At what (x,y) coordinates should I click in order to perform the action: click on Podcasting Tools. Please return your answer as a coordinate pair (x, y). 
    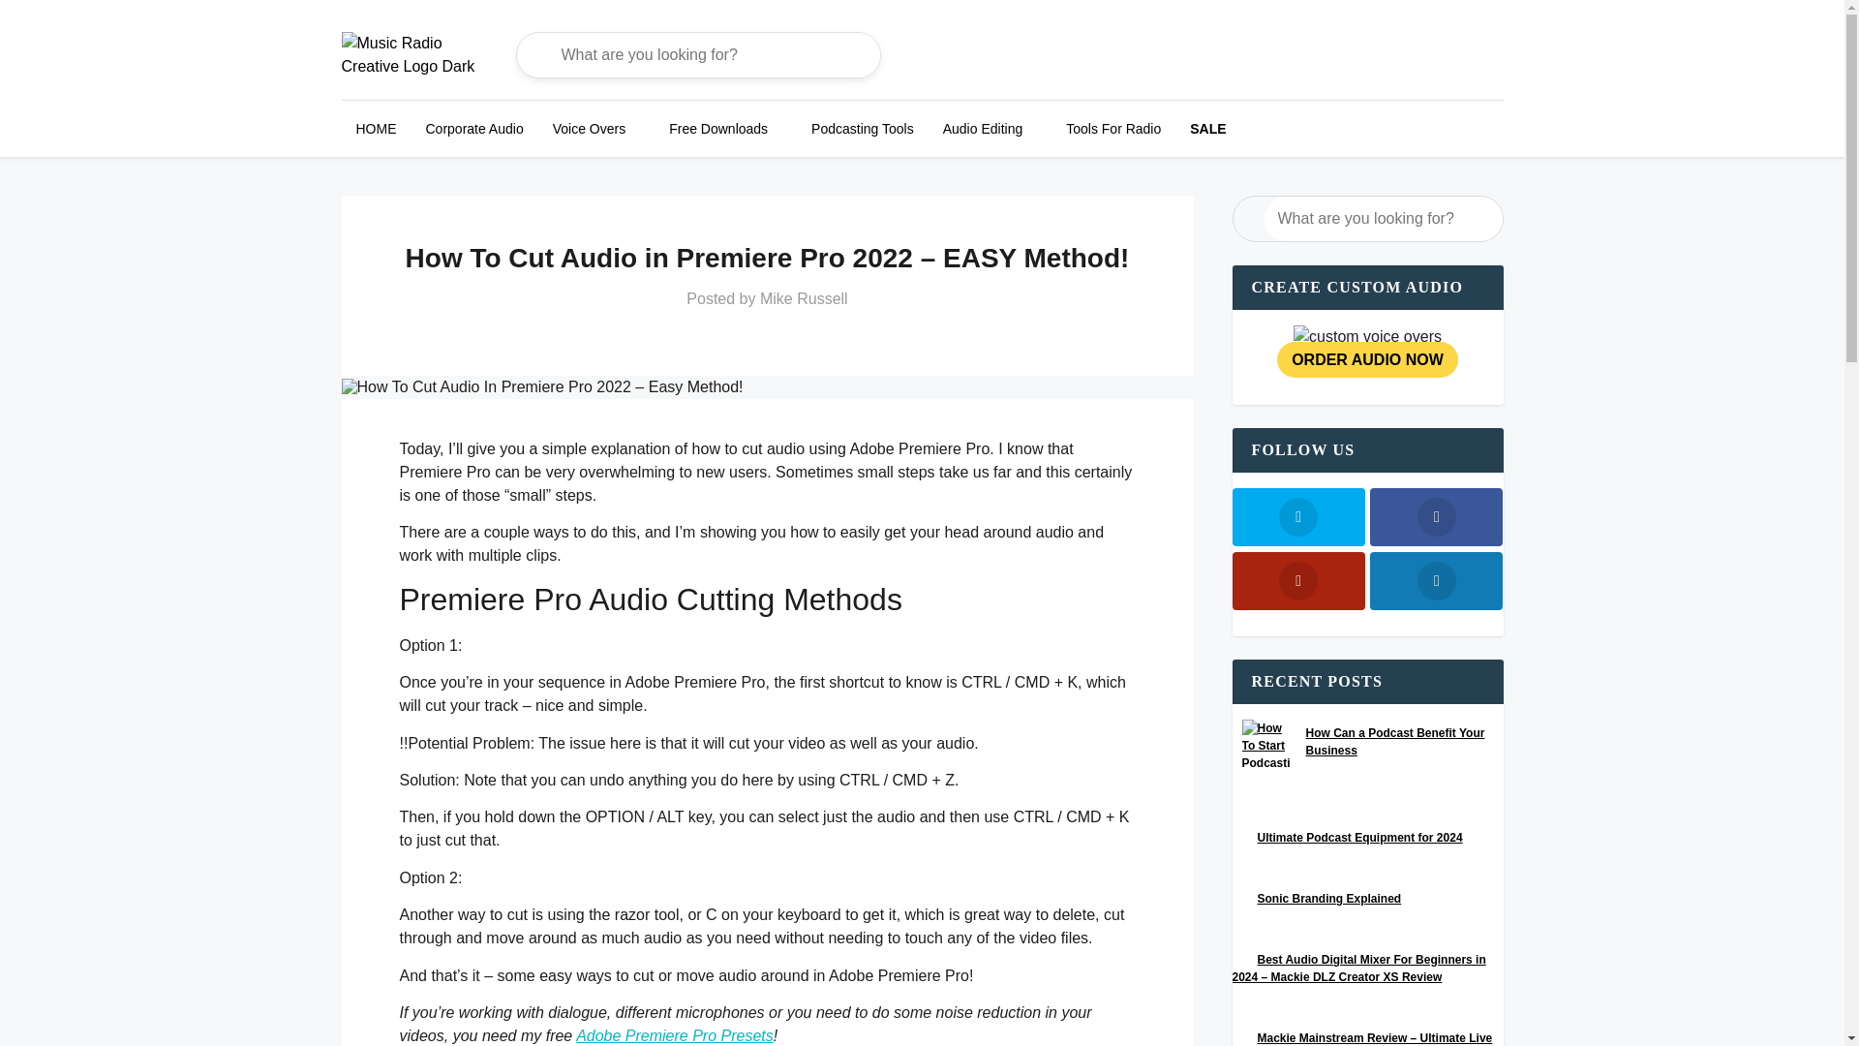
    Looking at the image, I should click on (862, 128).